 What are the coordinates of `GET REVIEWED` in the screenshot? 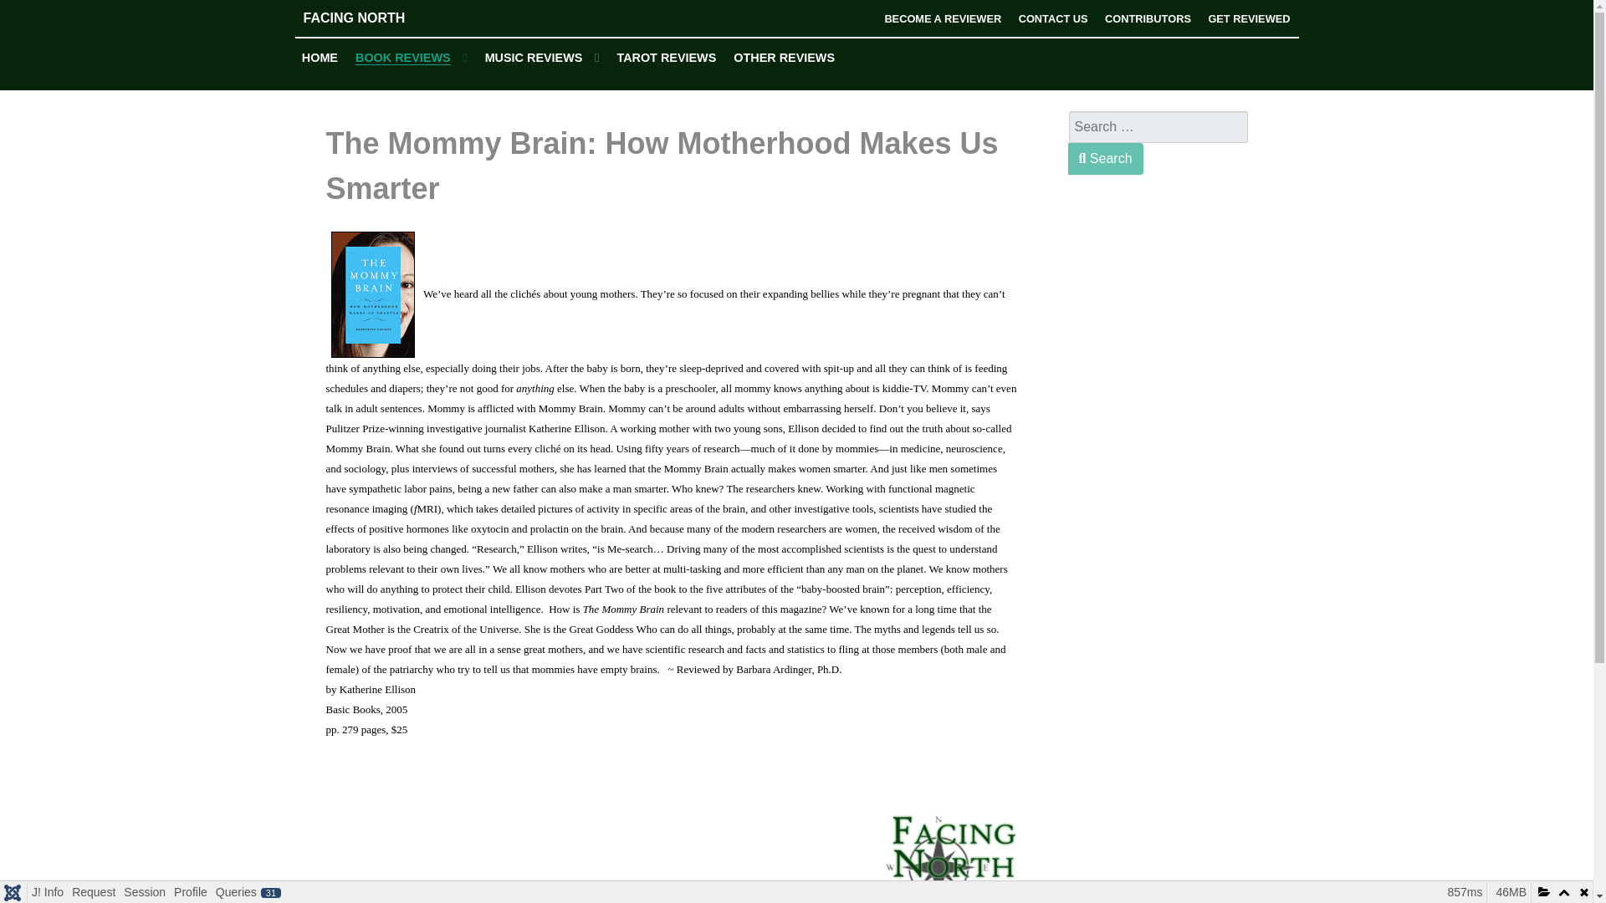 It's located at (1248, 18).